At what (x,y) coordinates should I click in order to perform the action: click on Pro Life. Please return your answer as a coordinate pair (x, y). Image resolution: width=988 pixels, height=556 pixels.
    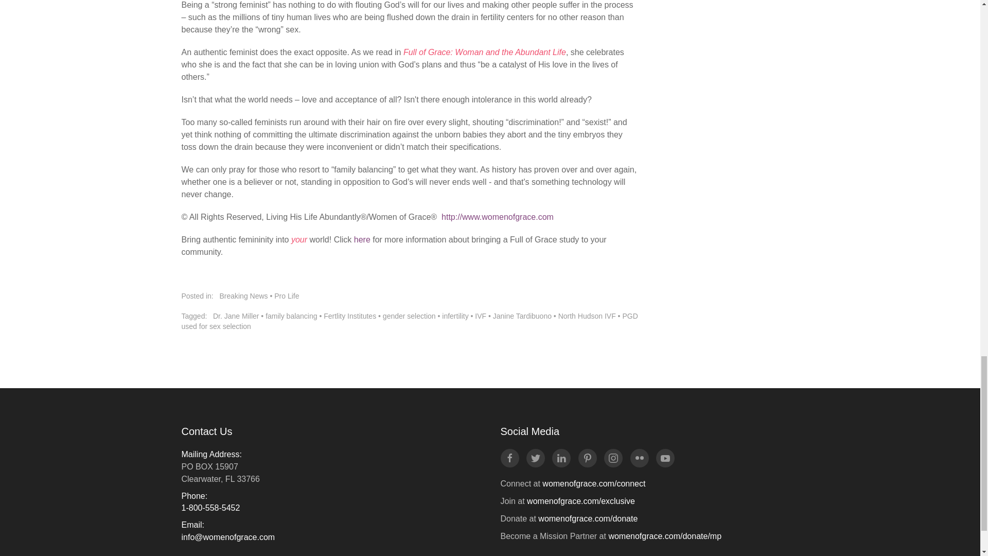
    Looking at the image, I should click on (287, 296).